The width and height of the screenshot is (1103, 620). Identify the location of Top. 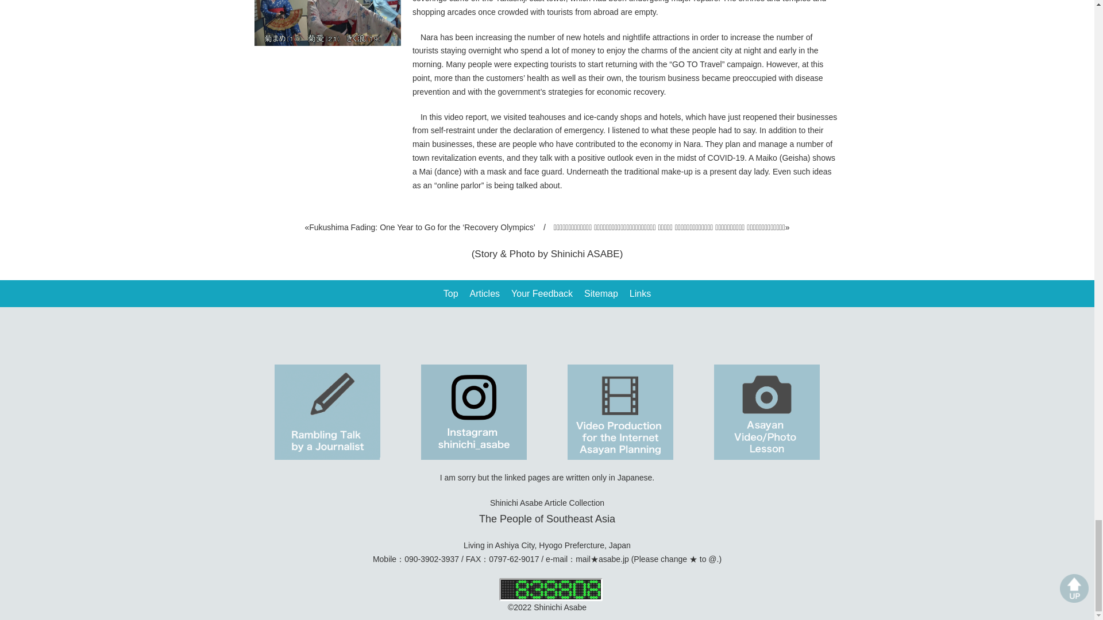
(450, 293).